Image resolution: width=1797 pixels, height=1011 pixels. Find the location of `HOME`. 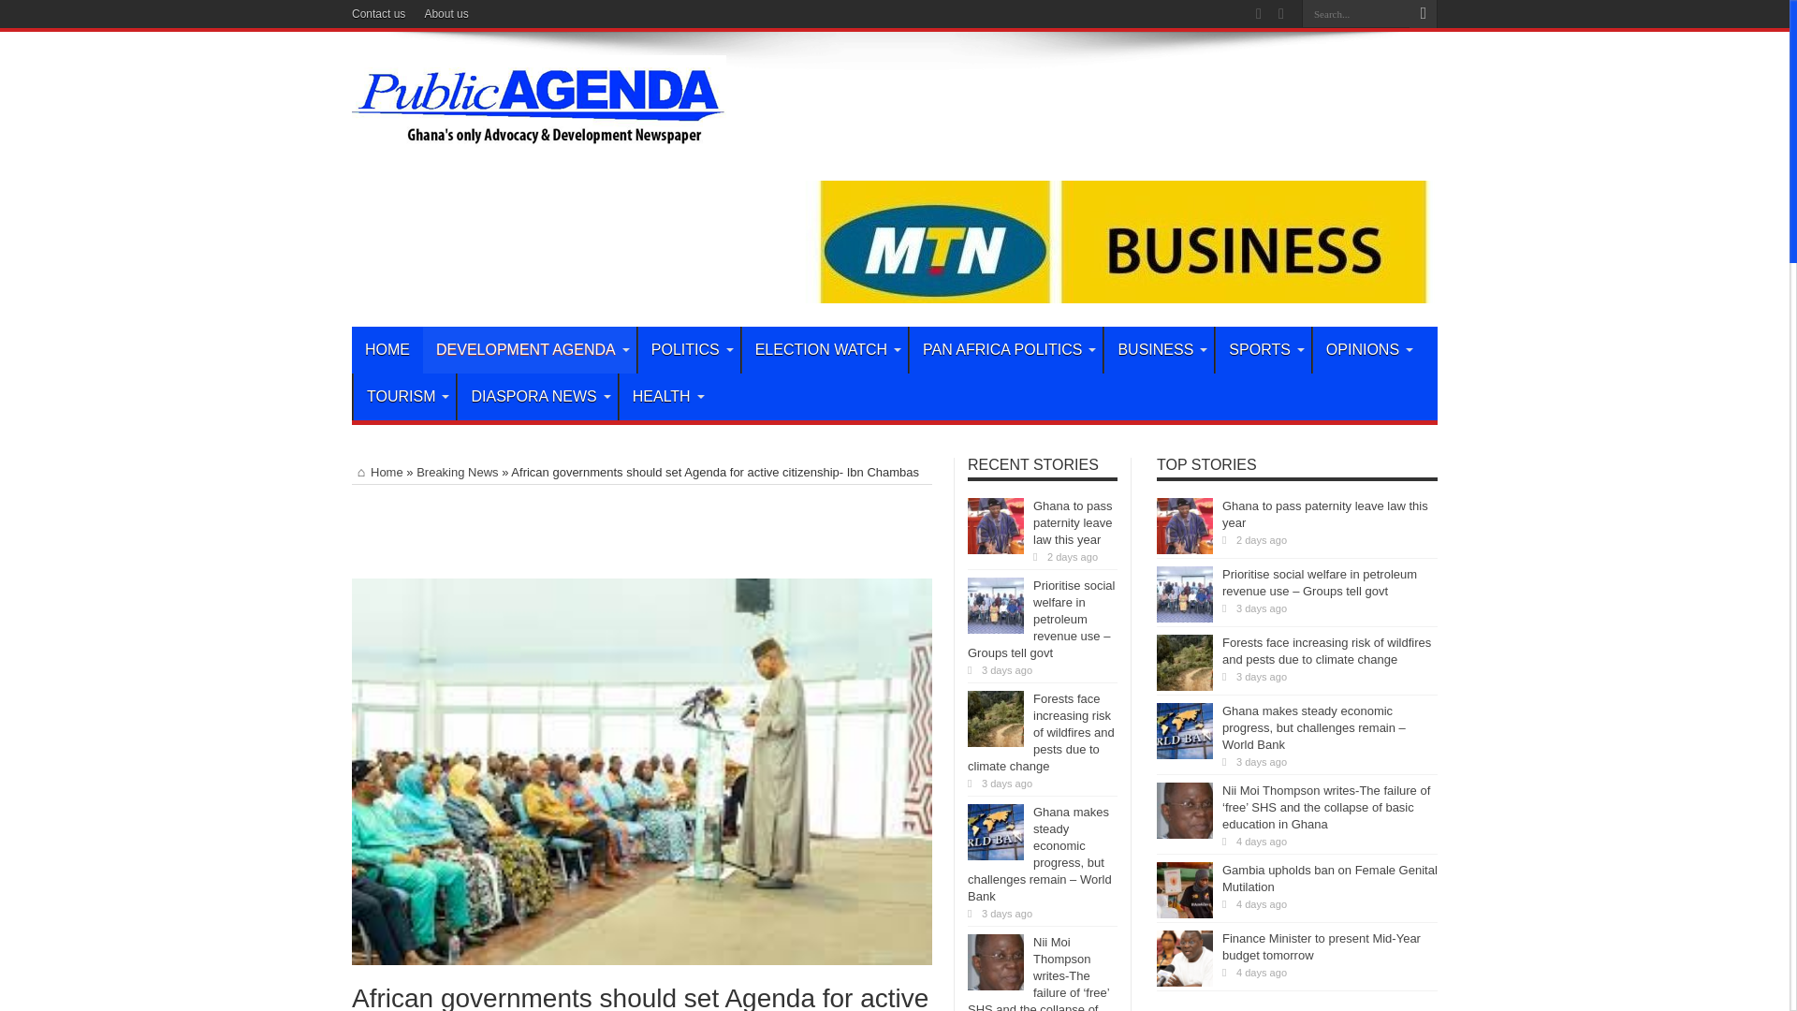

HOME is located at coordinates (387, 349).